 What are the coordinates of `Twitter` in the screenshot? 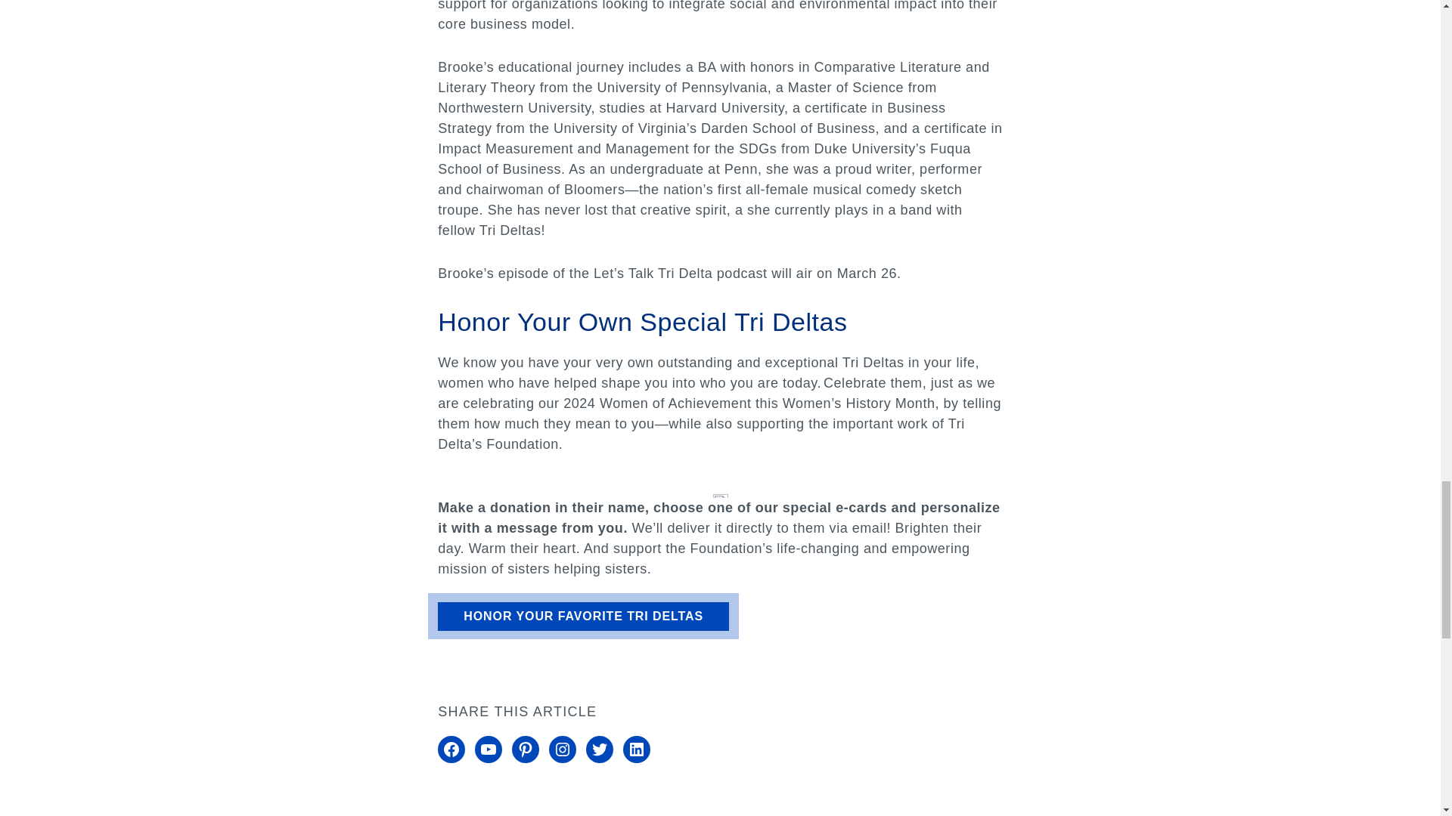 It's located at (599, 750).